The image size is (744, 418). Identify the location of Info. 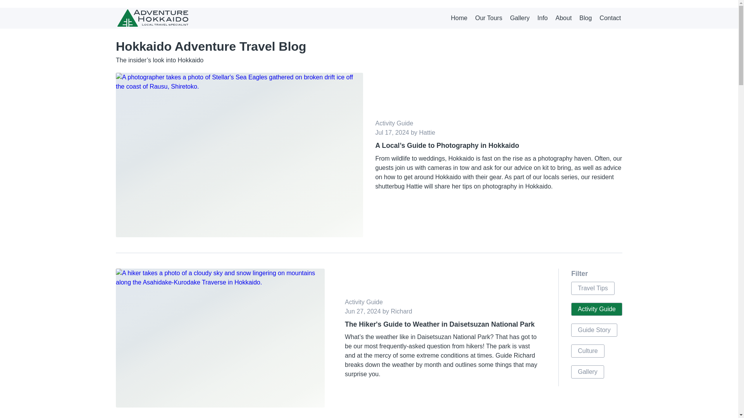
(542, 18).